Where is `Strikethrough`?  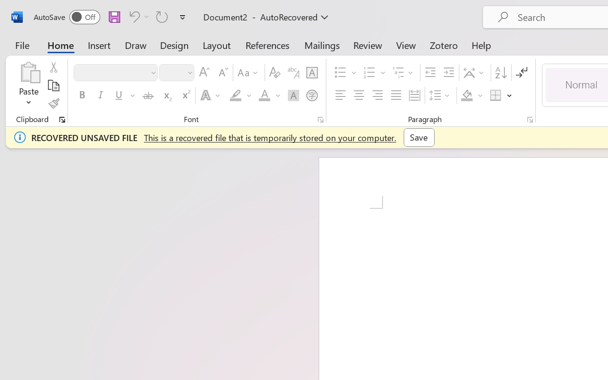
Strikethrough is located at coordinates (148, 95).